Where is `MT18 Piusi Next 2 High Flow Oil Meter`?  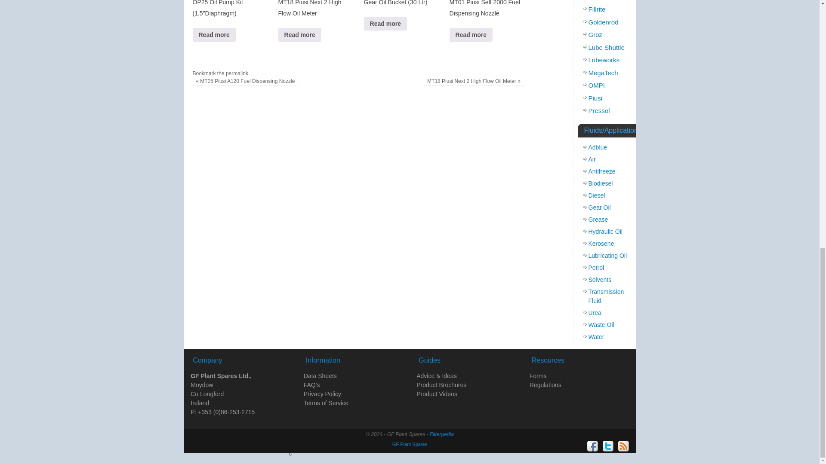 MT18 Piusi Next 2 High Flow Oil Meter is located at coordinates (315, 19).